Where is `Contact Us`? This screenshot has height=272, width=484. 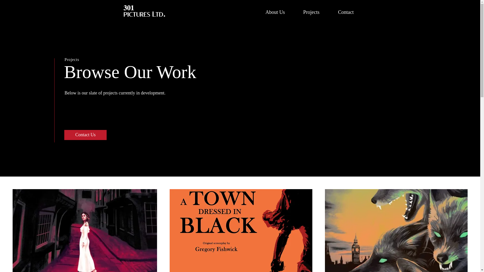 Contact Us is located at coordinates (85, 135).